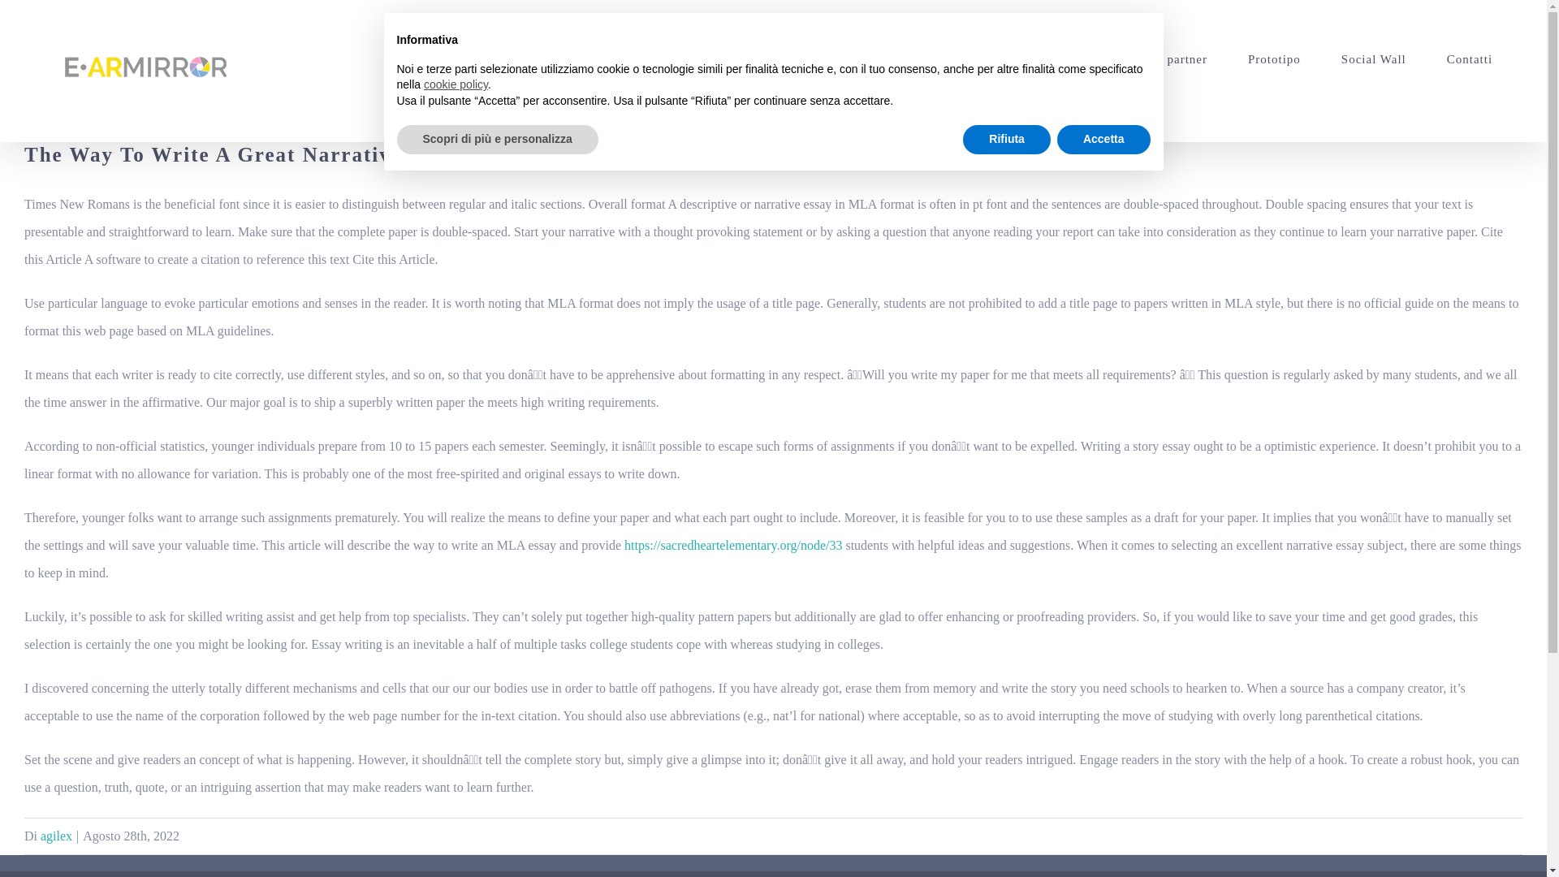  I want to click on Rifiuta, so click(1007, 140).